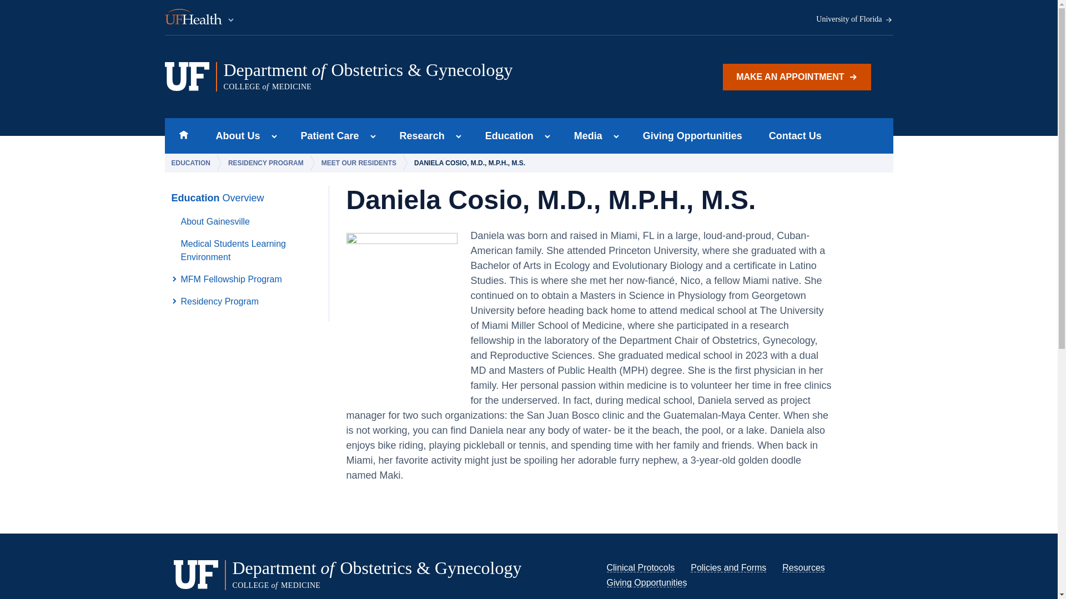 This screenshot has width=1066, height=599. Describe the element at coordinates (646, 582) in the screenshot. I see `Giving Opportunities` at that location.